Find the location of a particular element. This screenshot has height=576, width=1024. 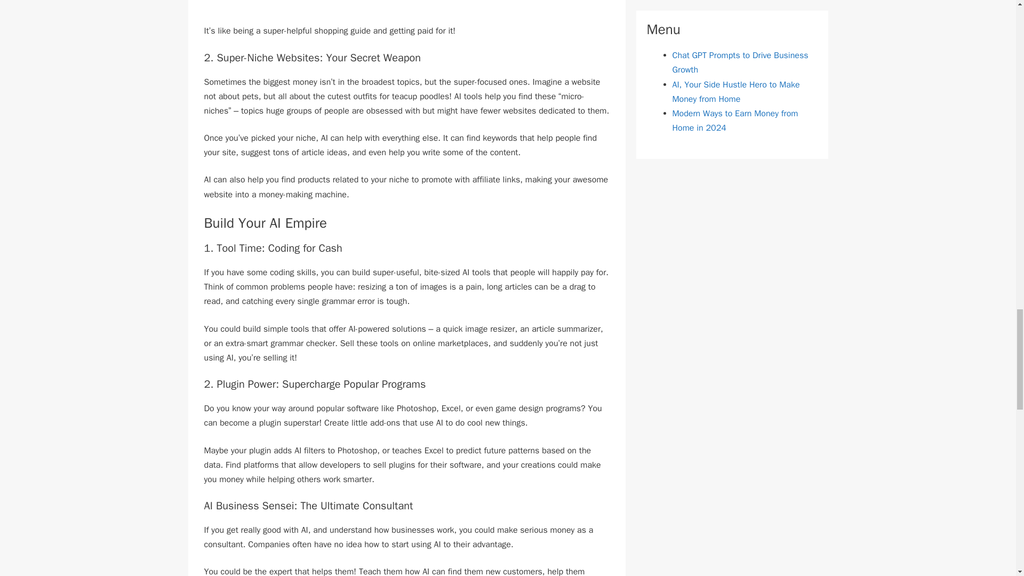

Advertisement is located at coordinates (406, 12).